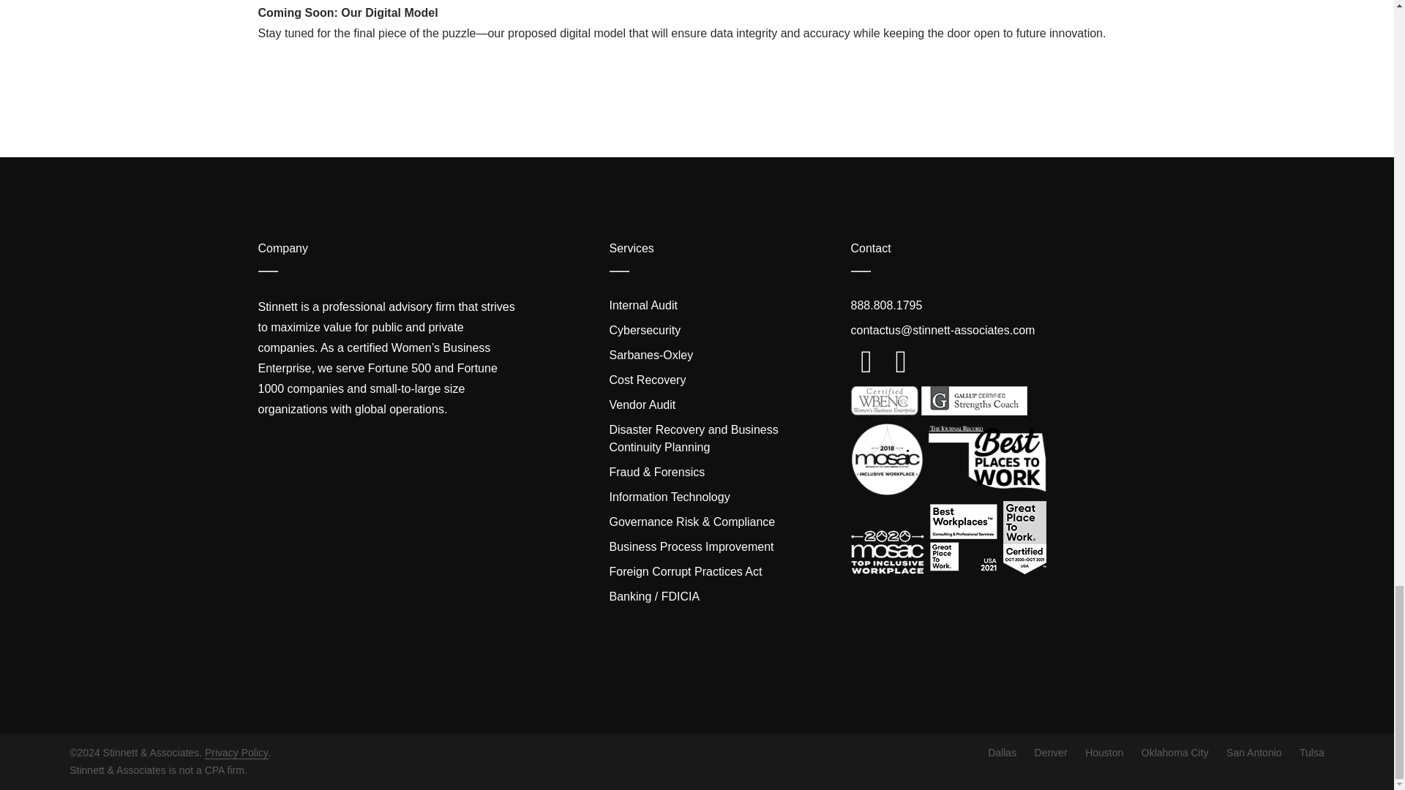 This screenshot has height=790, width=1405. Describe the element at coordinates (693, 437) in the screenshot. I see `Disaster Recovery and Business Continuity Planning` at that location.